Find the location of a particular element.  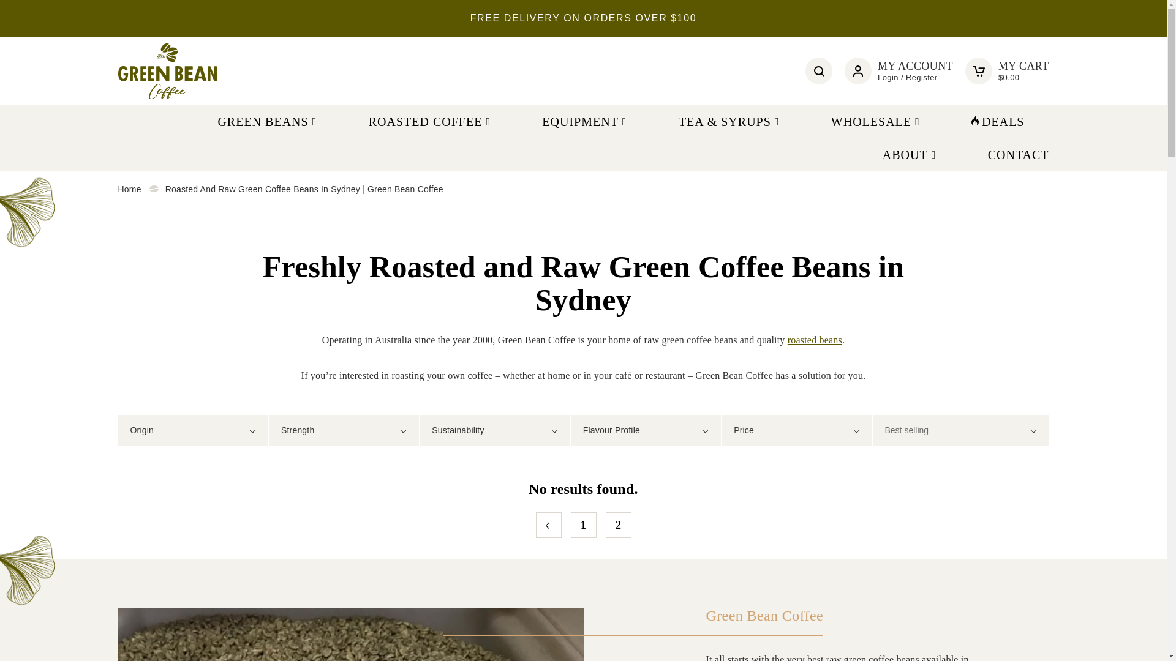

EQUIPMENT is located at coordinates (586, 121).